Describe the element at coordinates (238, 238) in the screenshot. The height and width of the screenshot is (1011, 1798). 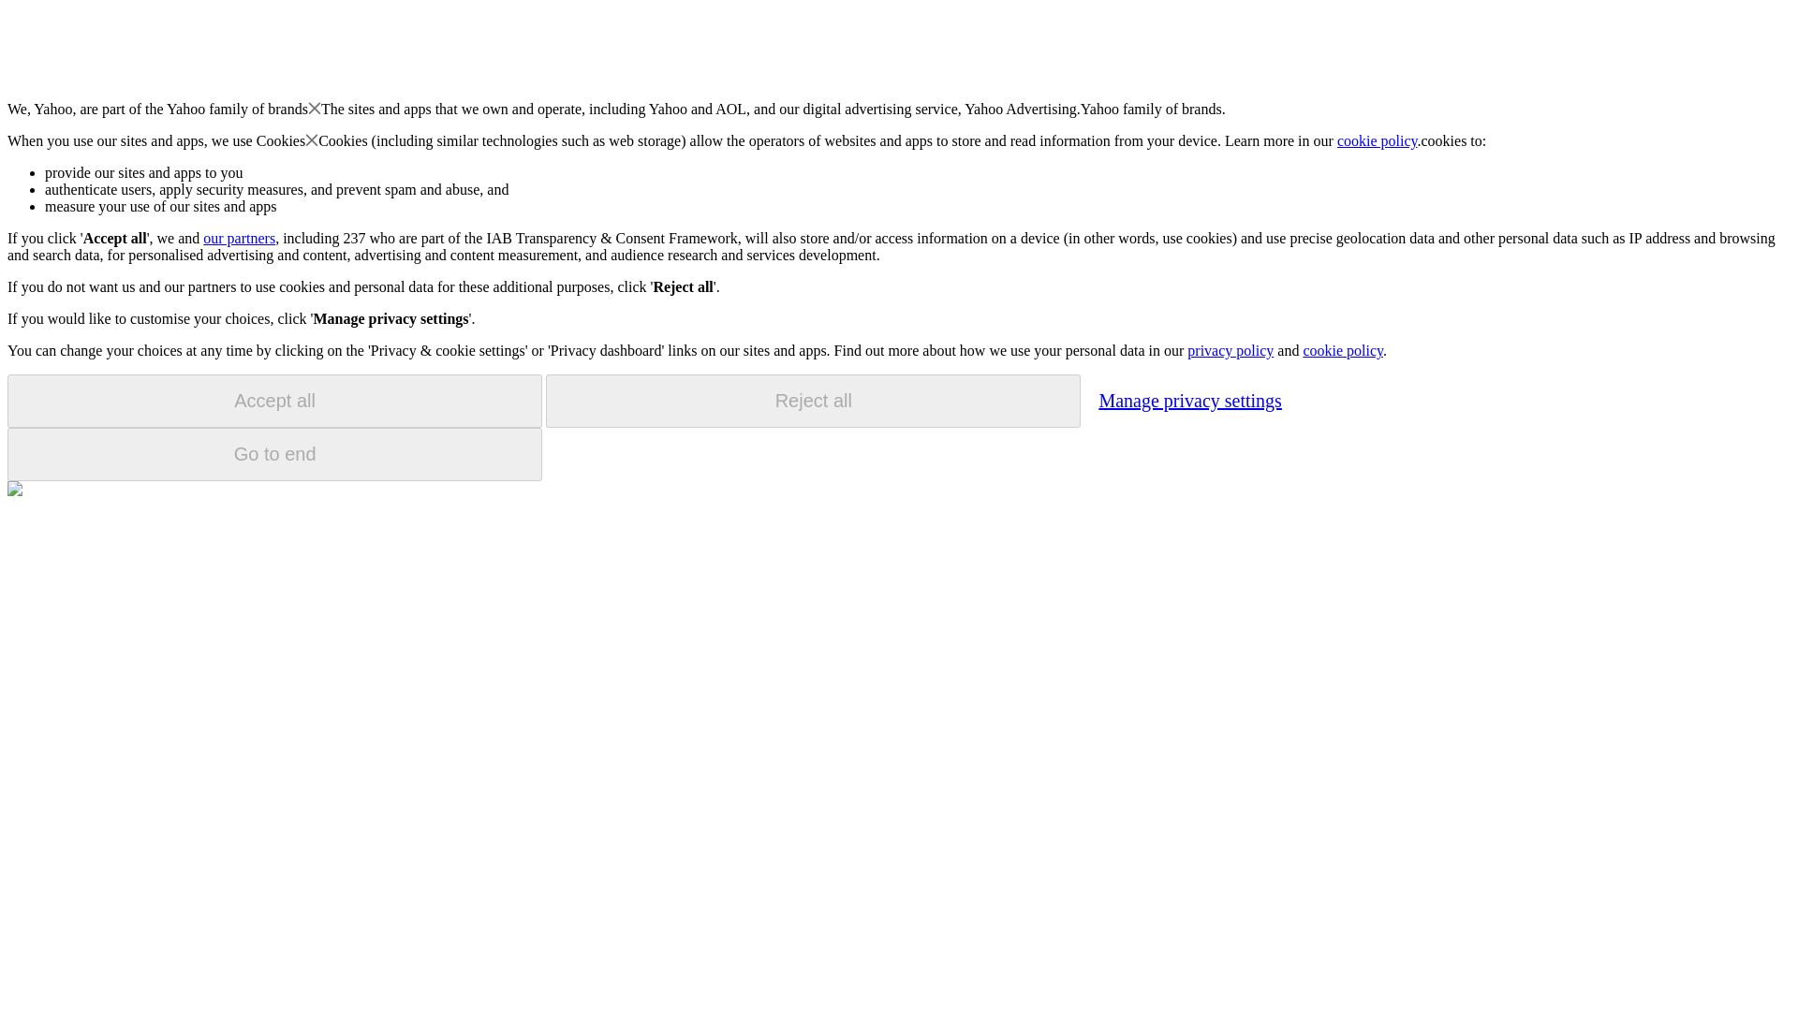
I see `our partners` at that location.